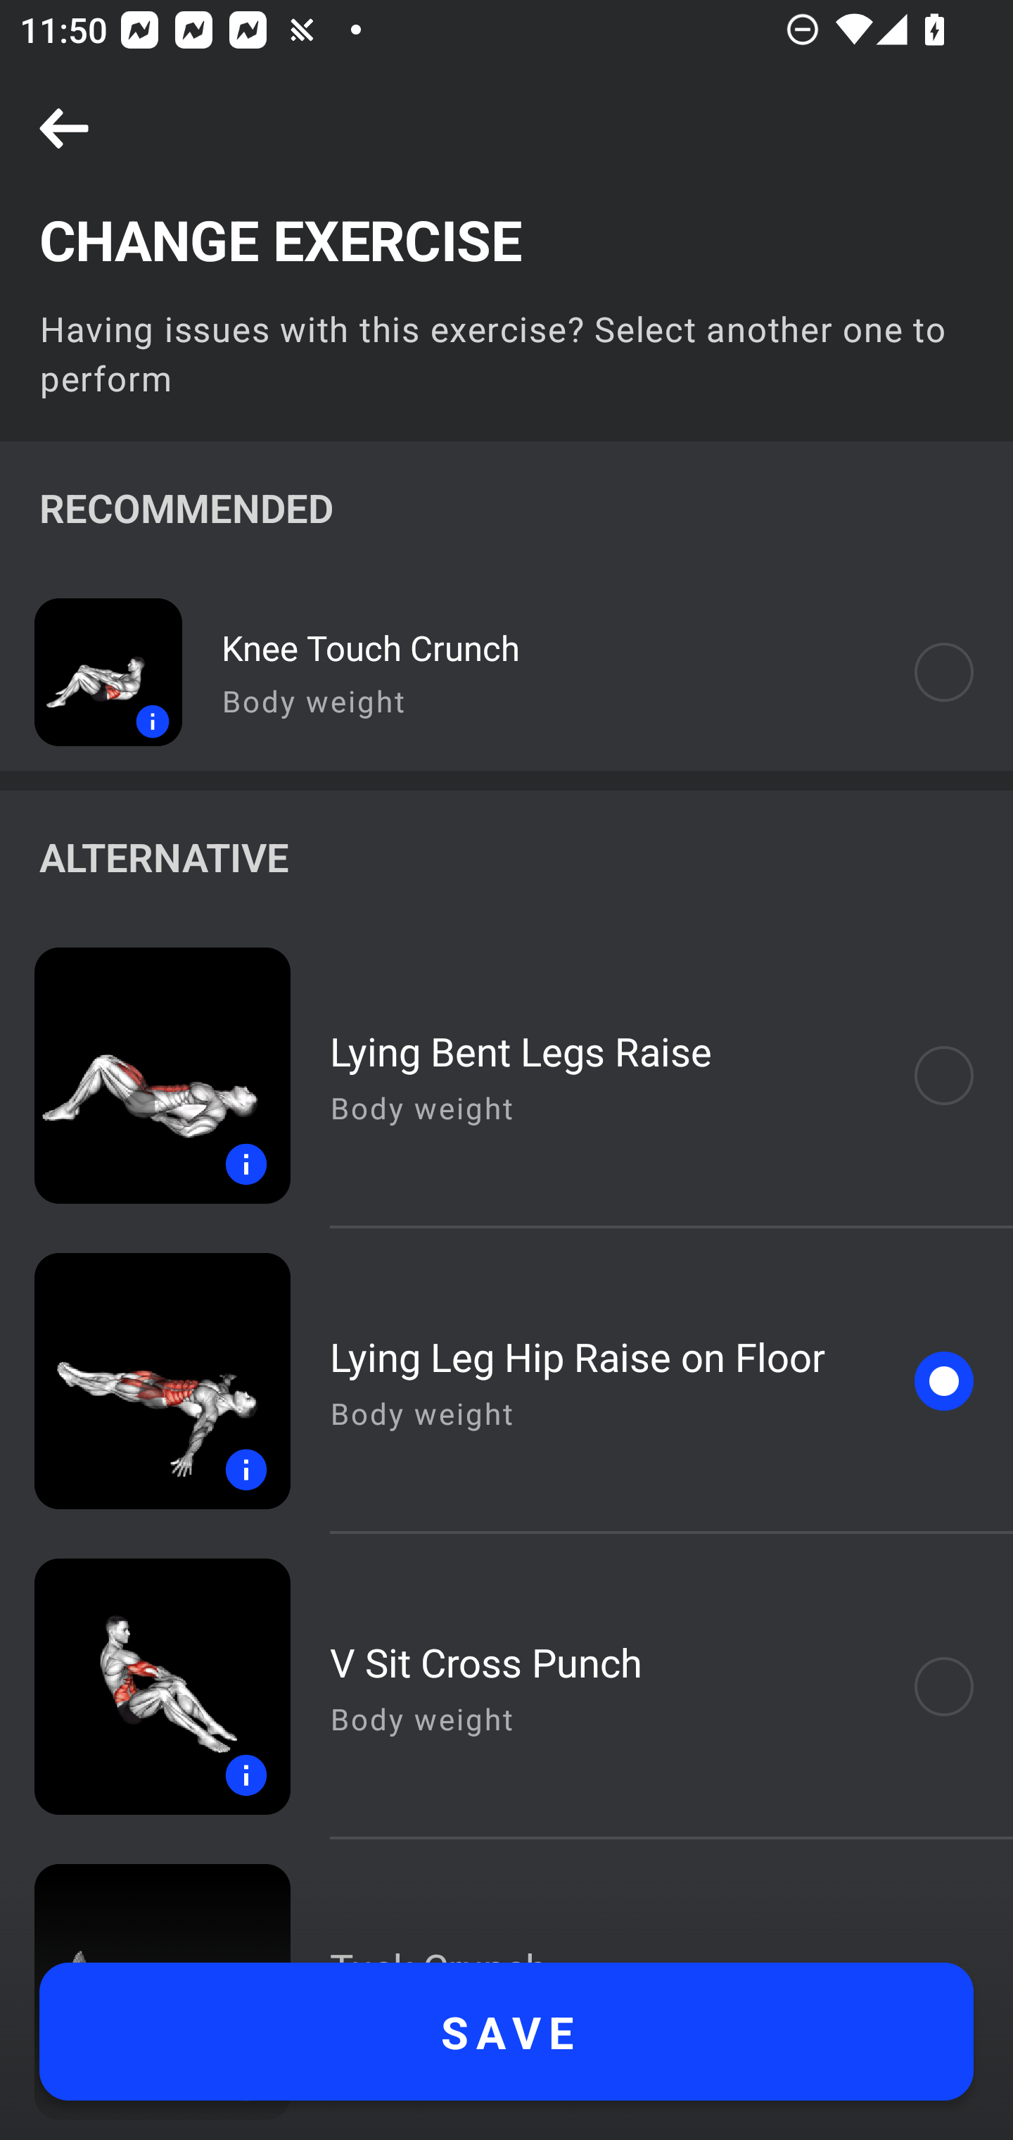 The image size is (1013, 2140). I want to click on details, so click(145, 1687).